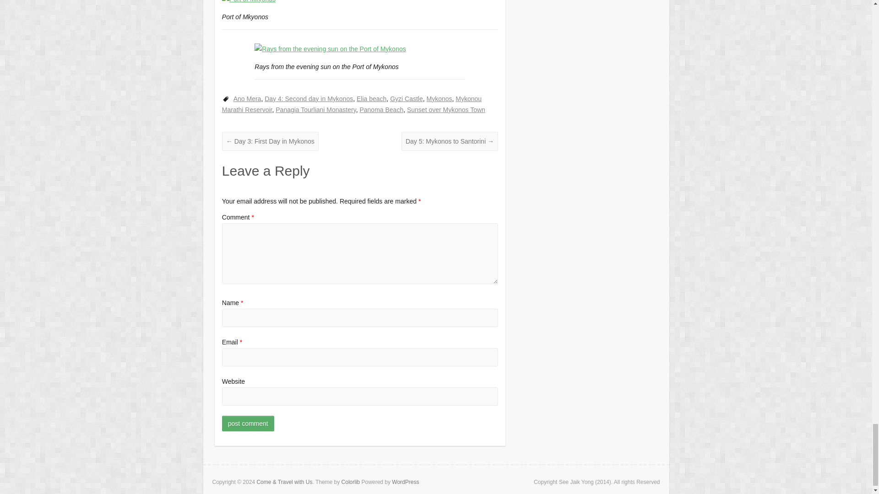  What do you see at coordinates (248, 424) in the screenshot?
I see `Post Comment` at bounding box center [248, 424].